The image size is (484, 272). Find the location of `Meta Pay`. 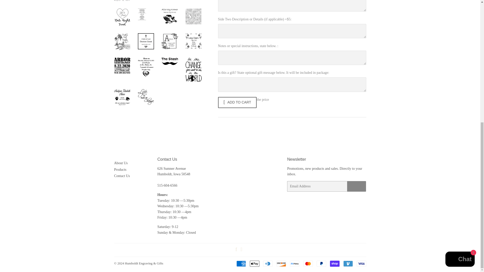

Meta Pay is located at coordinates (295, 263).